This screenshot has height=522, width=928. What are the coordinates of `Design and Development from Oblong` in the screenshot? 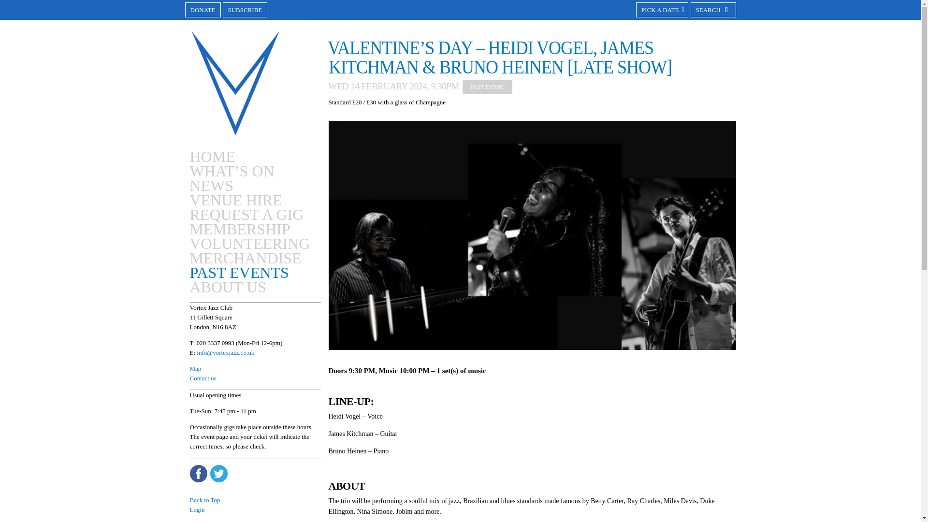 It's located at (472, 492).